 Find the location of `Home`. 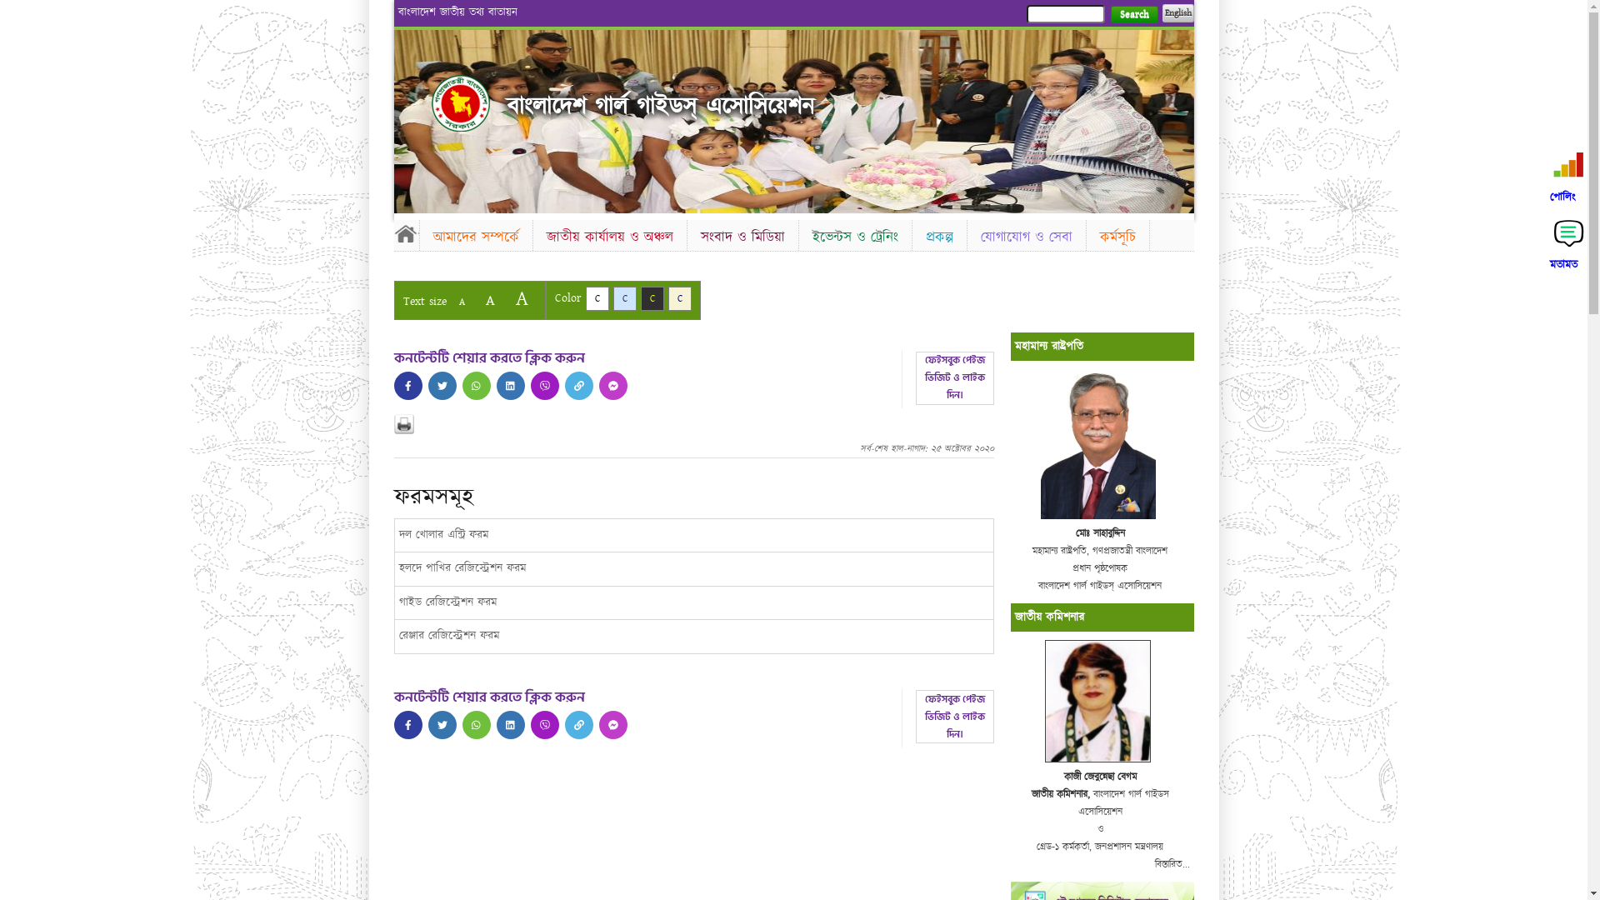

Home is located at coordinates (406, 233).